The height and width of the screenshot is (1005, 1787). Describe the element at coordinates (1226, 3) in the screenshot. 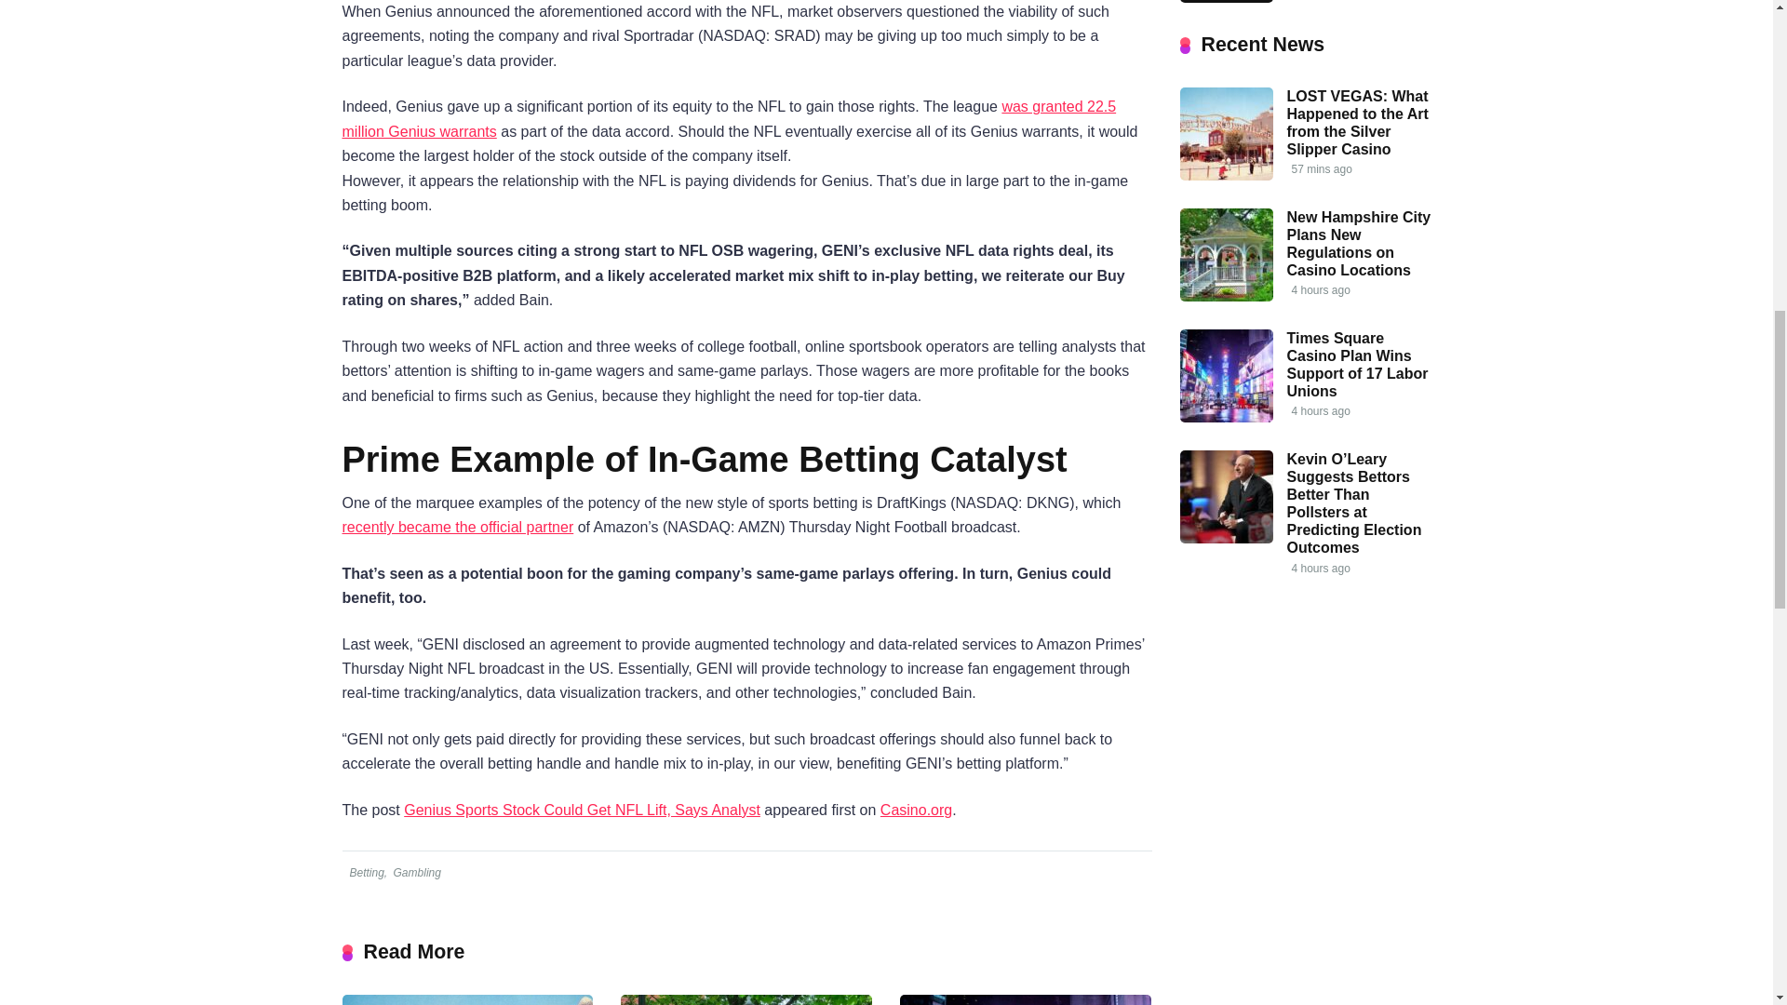

I see `Monte Casino` at that location.